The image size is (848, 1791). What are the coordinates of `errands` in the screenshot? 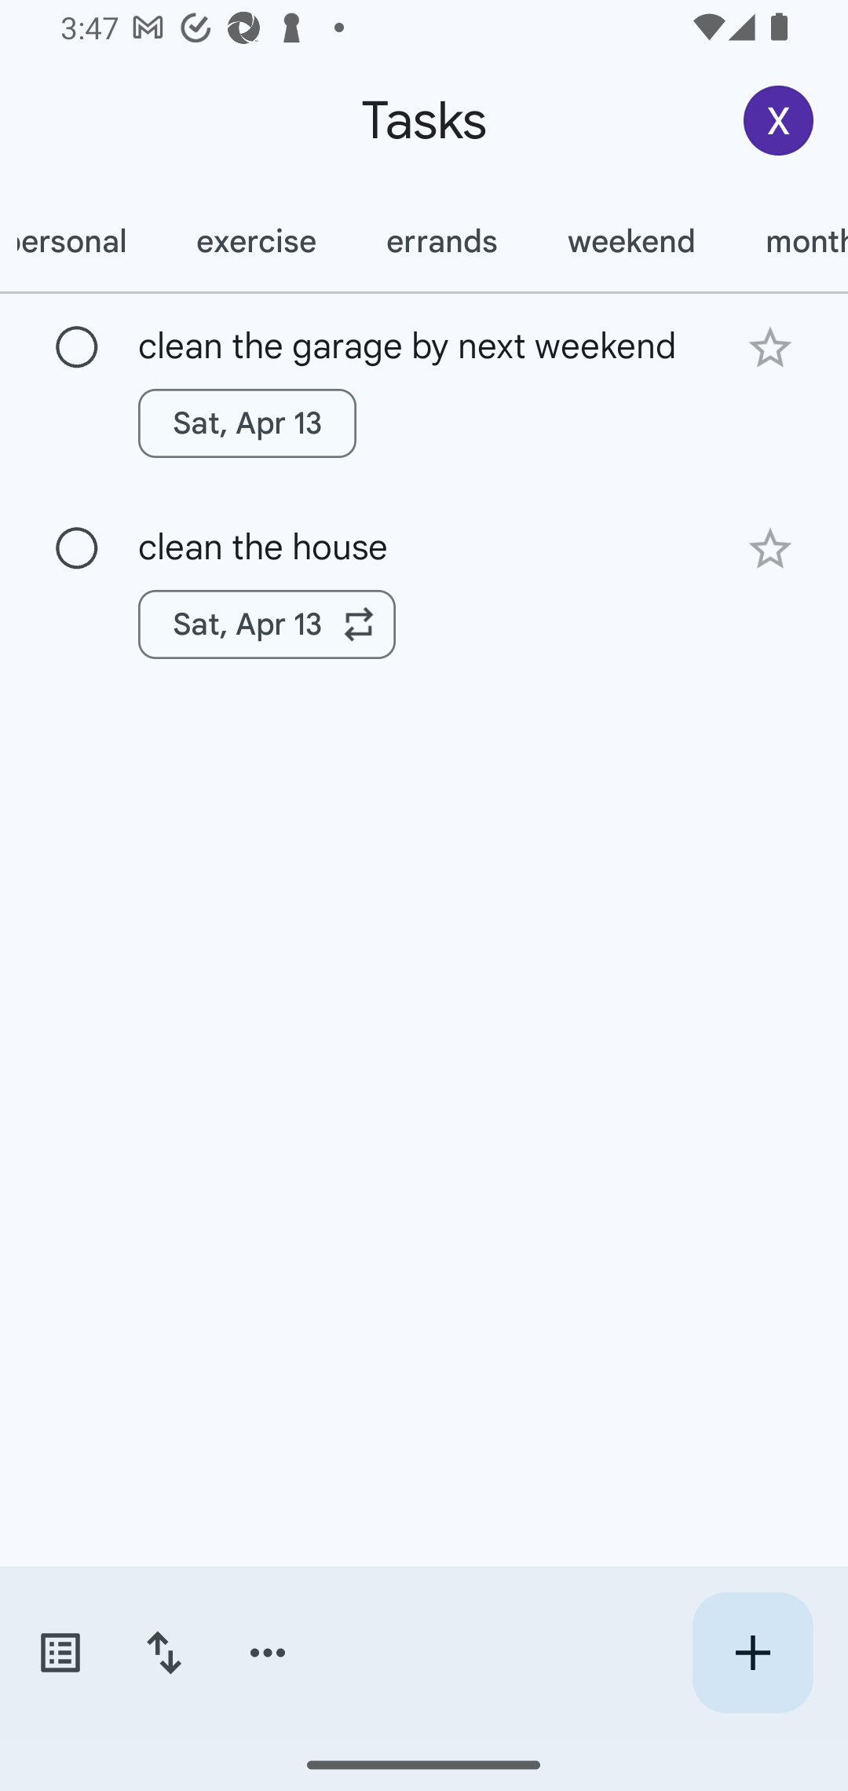 It's located at (441, 241).